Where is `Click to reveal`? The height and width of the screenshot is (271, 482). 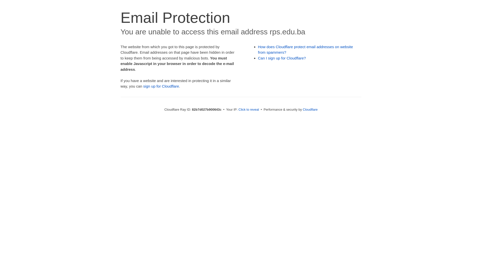 Click to reveal is located at coordinates (249, 109).